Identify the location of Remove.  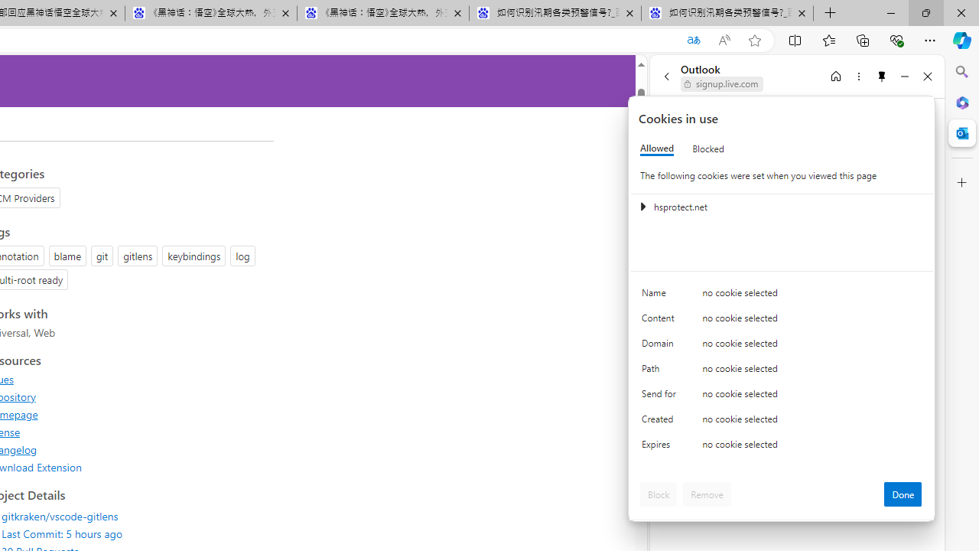
(707, 494).